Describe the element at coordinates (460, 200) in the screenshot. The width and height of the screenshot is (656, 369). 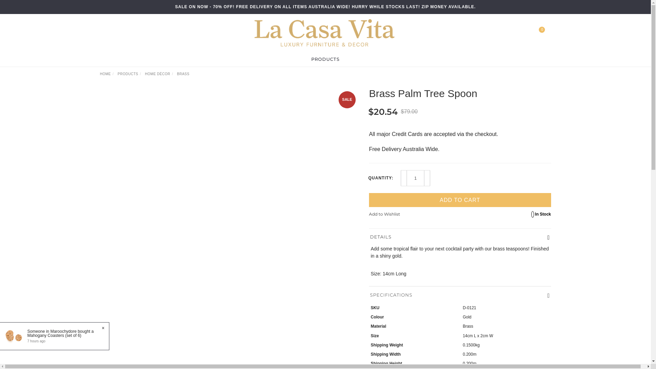
I see `ADD TO CART` at that location.